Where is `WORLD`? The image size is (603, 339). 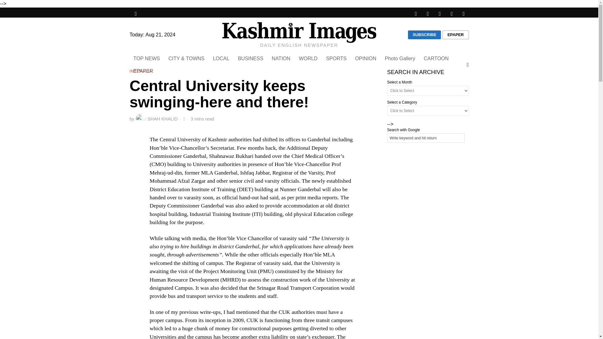 WORLD is located at coordinates (309, 59).